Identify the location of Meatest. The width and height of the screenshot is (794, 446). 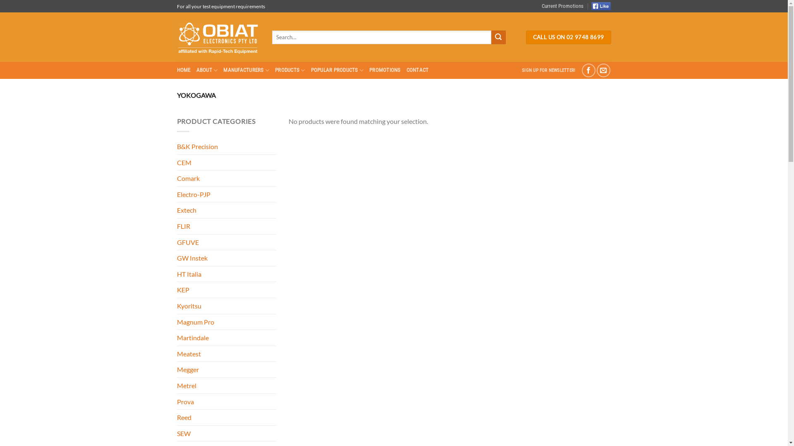
(227, 354).